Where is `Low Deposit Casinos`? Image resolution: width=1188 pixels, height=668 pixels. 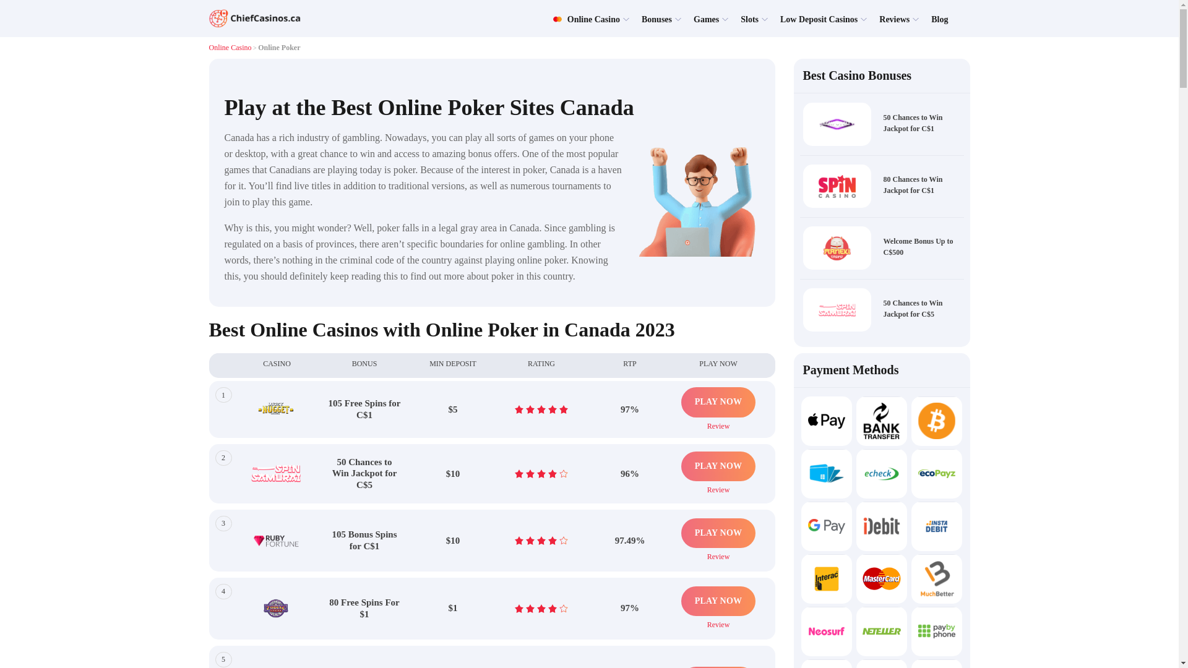
Low Deposit Casinos is located at coordinates (819, 19).